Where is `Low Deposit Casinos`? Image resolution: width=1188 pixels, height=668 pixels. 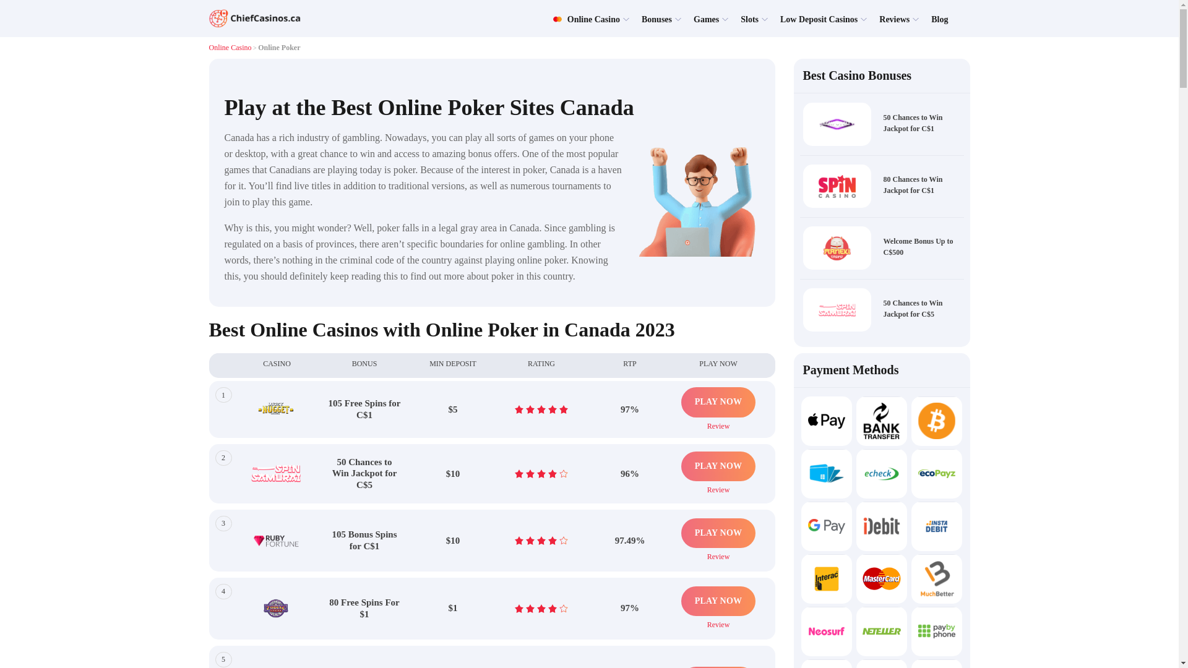
Low Deposit Casinos is located at coordinates (819, 19).